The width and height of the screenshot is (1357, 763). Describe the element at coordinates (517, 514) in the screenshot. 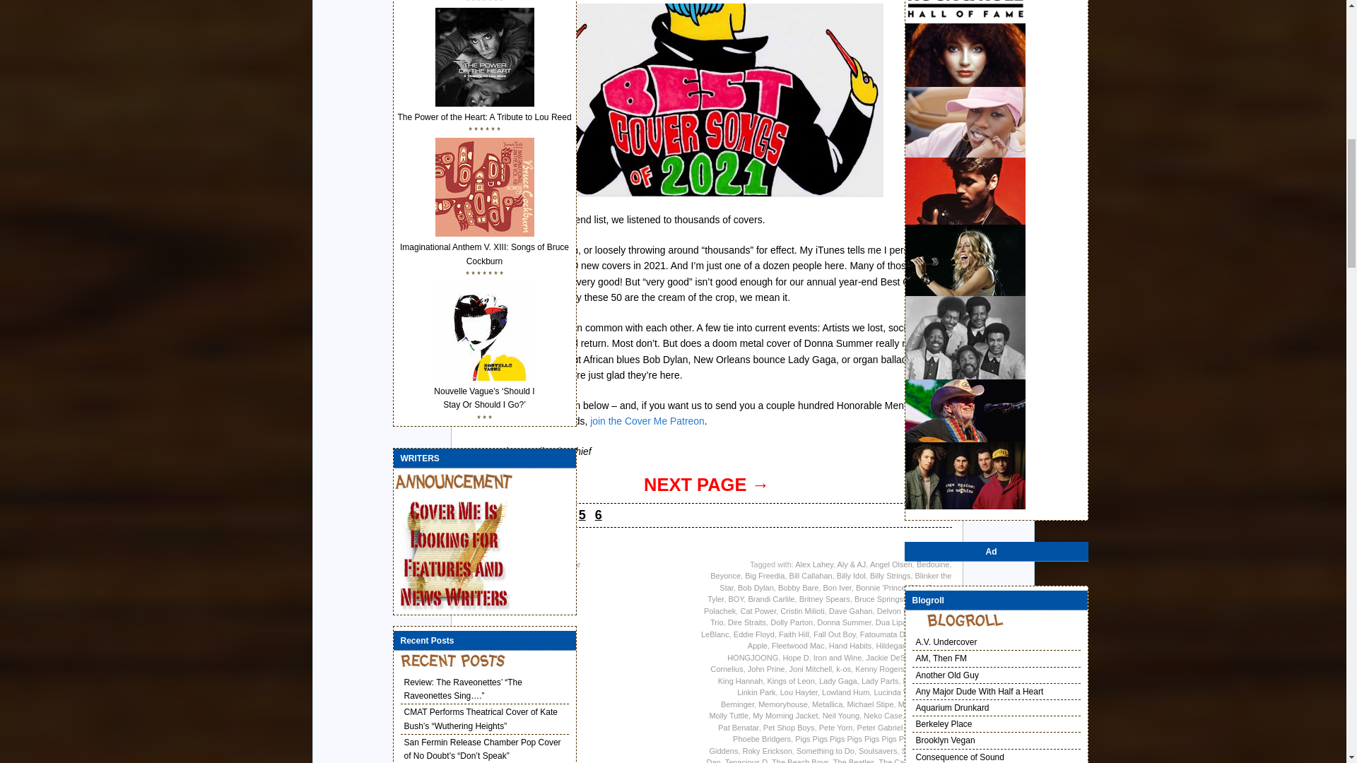

I see `1` at that location.